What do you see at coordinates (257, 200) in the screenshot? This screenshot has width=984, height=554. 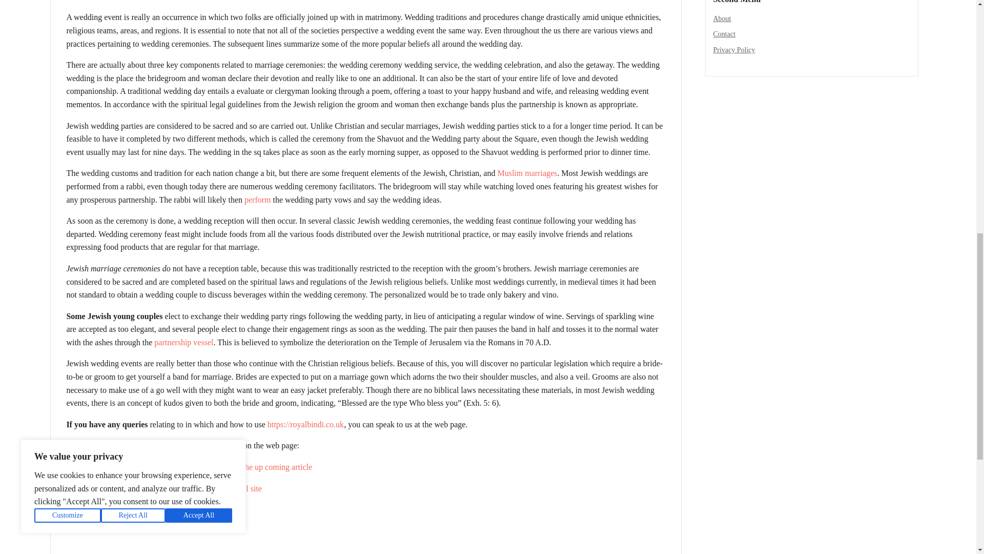 I see `perform` at bounding box center [257, 200].